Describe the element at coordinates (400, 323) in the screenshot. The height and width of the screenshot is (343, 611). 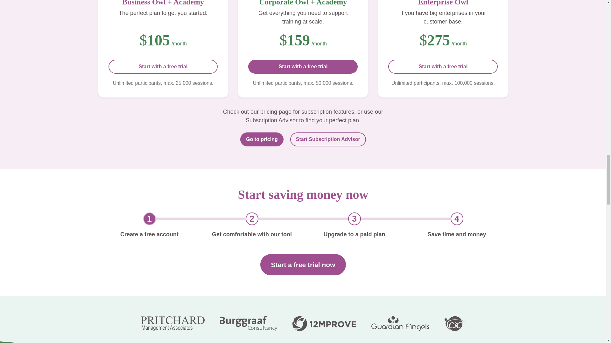
I see `Guardian Angels Training` at that location.